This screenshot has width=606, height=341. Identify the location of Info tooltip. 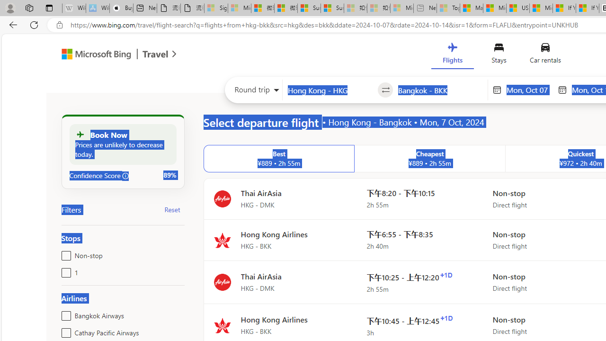
(125, 176).